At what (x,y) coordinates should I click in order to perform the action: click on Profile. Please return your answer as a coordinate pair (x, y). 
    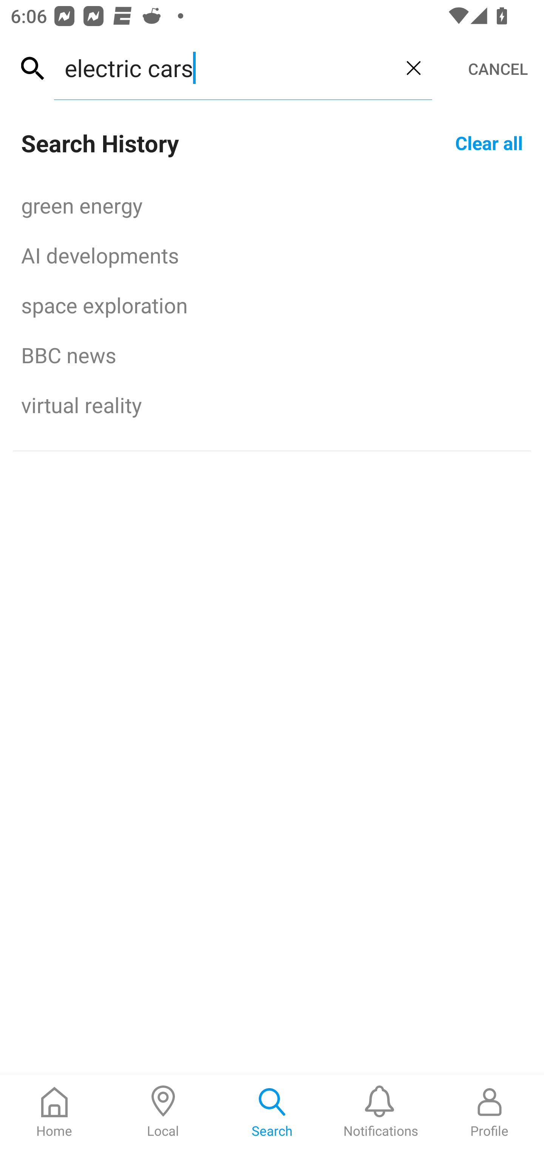
    Looking at the image, I should click on (490, 1112).